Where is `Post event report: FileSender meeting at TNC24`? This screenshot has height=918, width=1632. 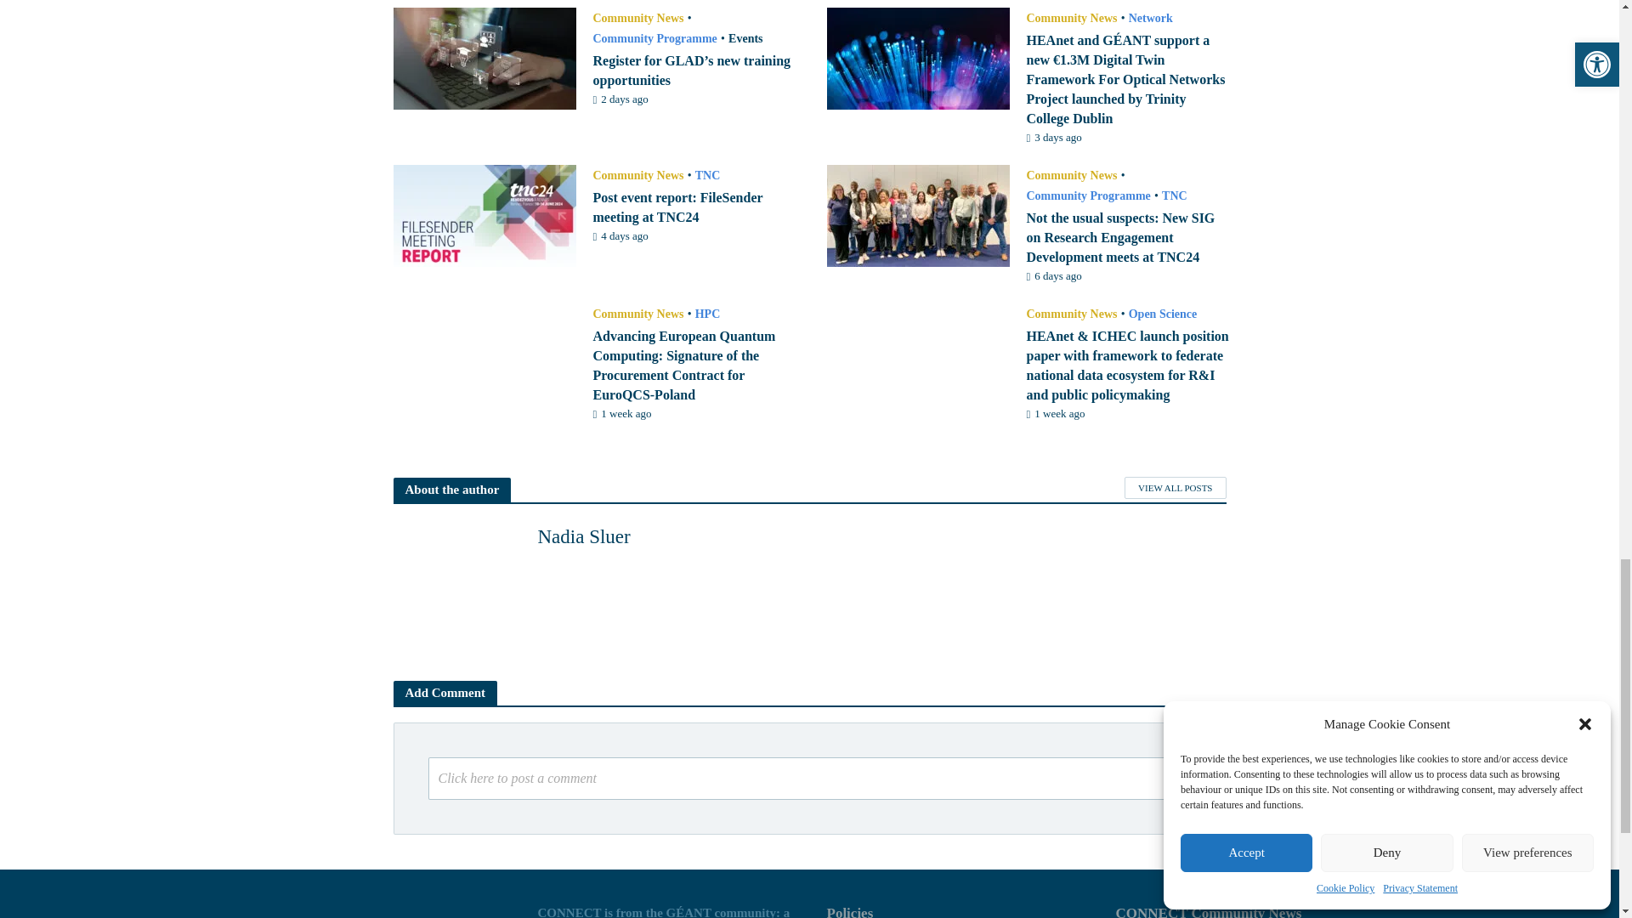 Post event report: FileSender meeting at TNC24 is located at coordinates (484, 214).